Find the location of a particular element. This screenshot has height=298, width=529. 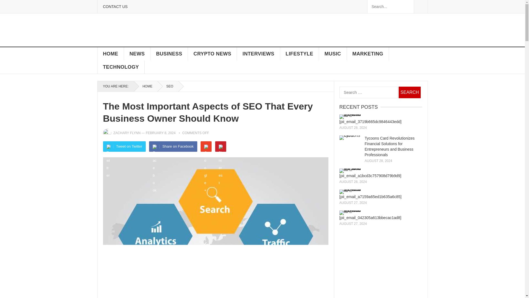

Pinterest is located at coordinates (221, 146).